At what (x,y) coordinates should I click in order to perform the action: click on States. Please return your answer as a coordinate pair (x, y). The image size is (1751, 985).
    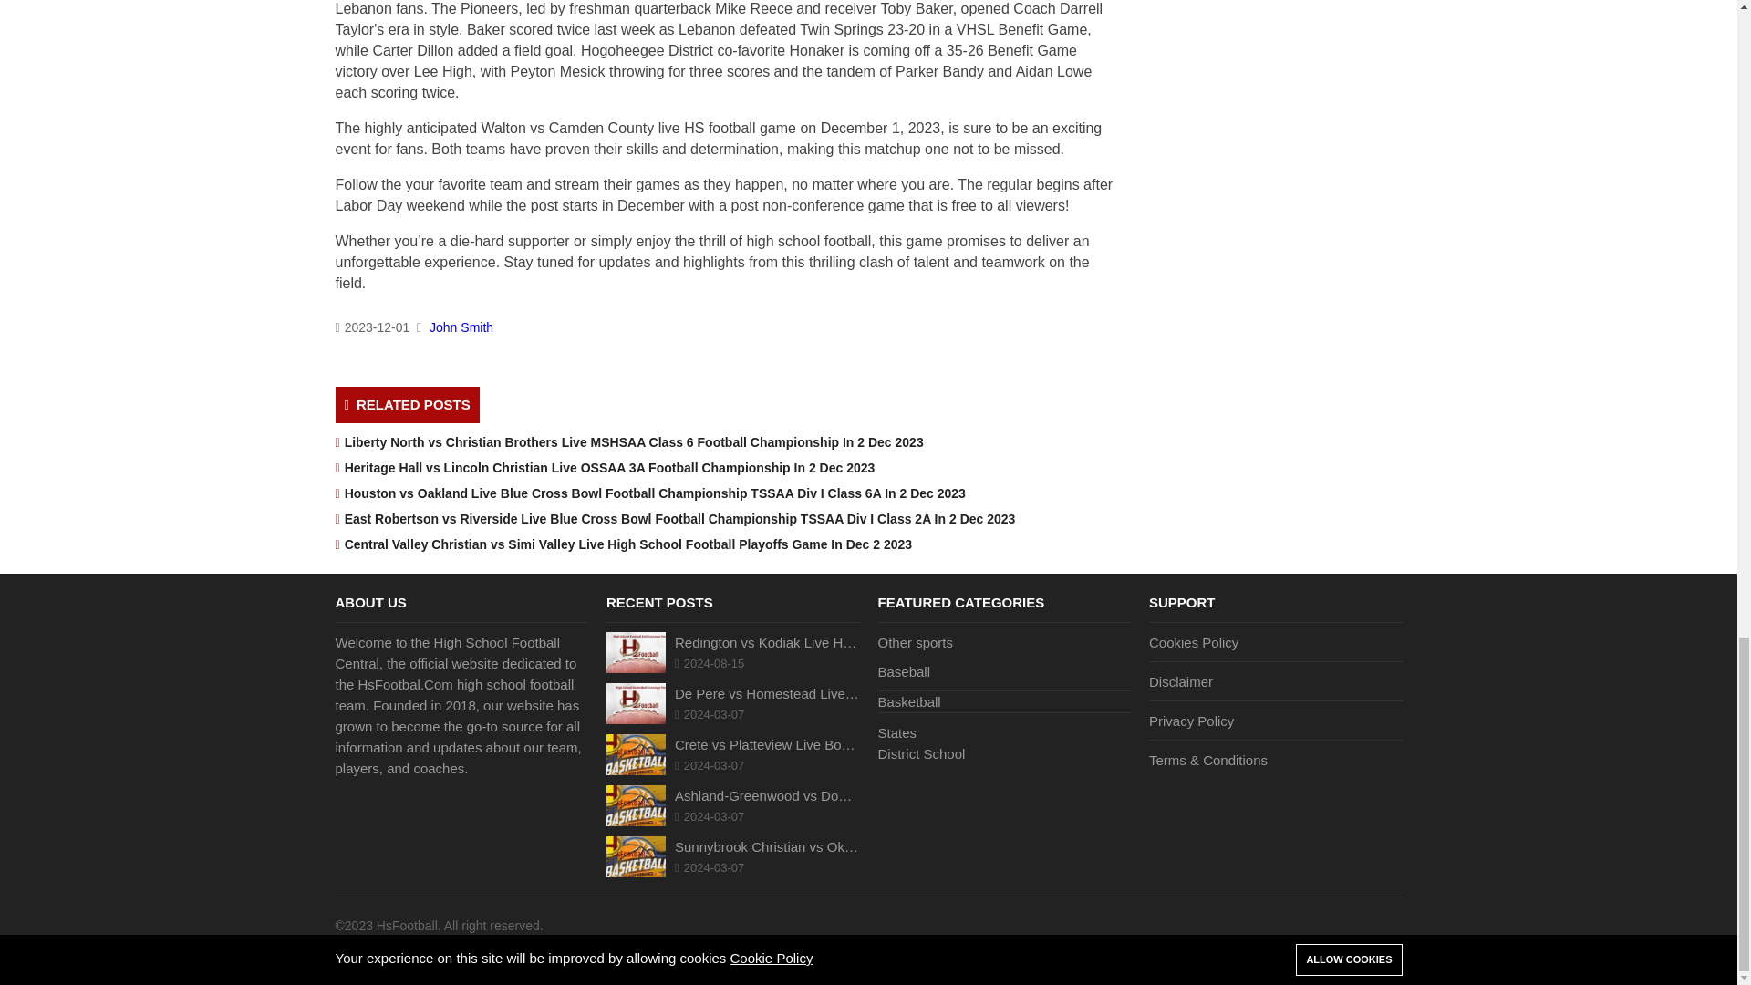
    Looking at the image, I should click on (1003, 728).